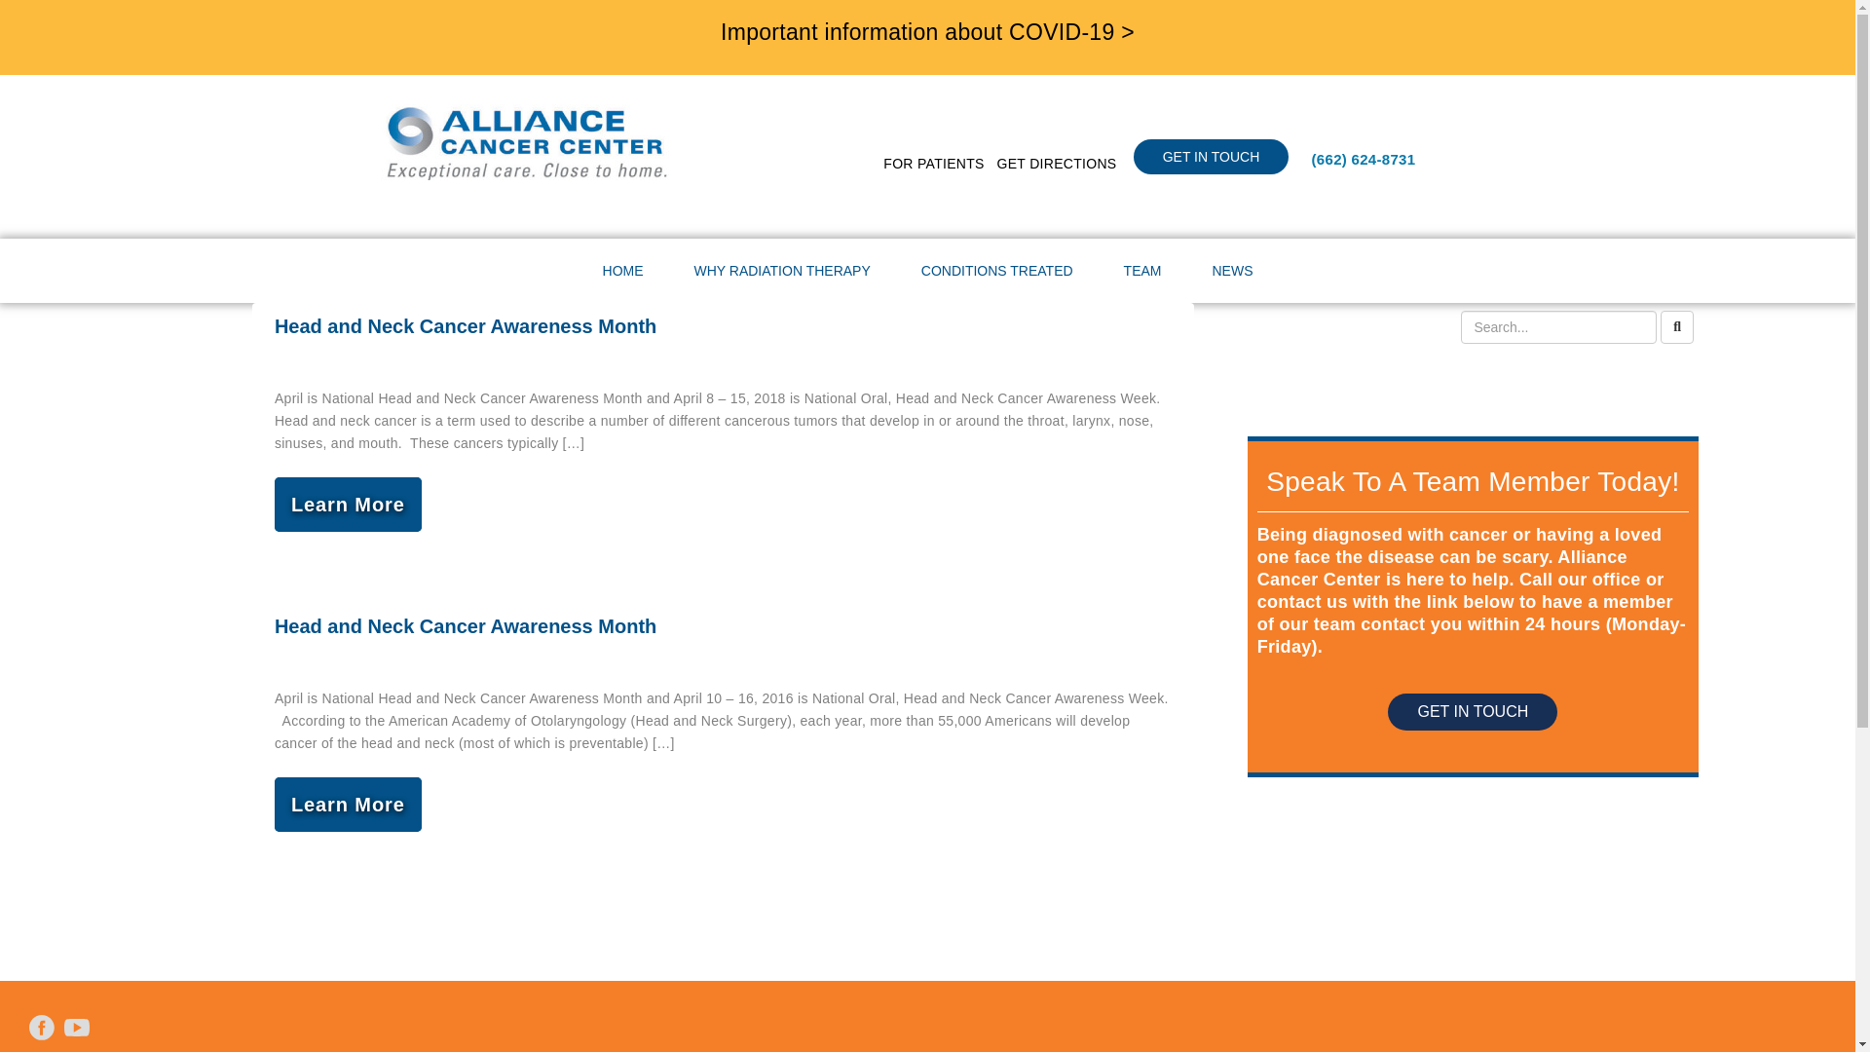 This screenshot has width=1870, height=1052. Describe the element at coordinates (526, 141) in the screenshot. I see `alliancejoplin` at that location.